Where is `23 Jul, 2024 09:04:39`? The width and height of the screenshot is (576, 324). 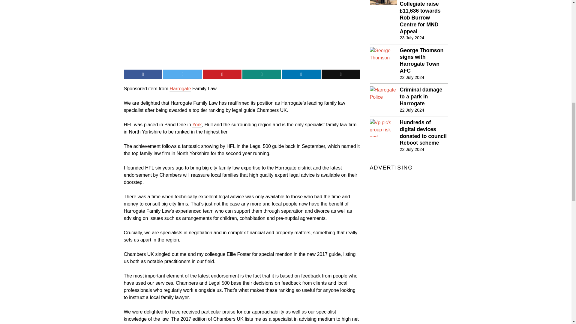
23 Jul, 2024 09:04:39 is located at coordinates (412, 38).